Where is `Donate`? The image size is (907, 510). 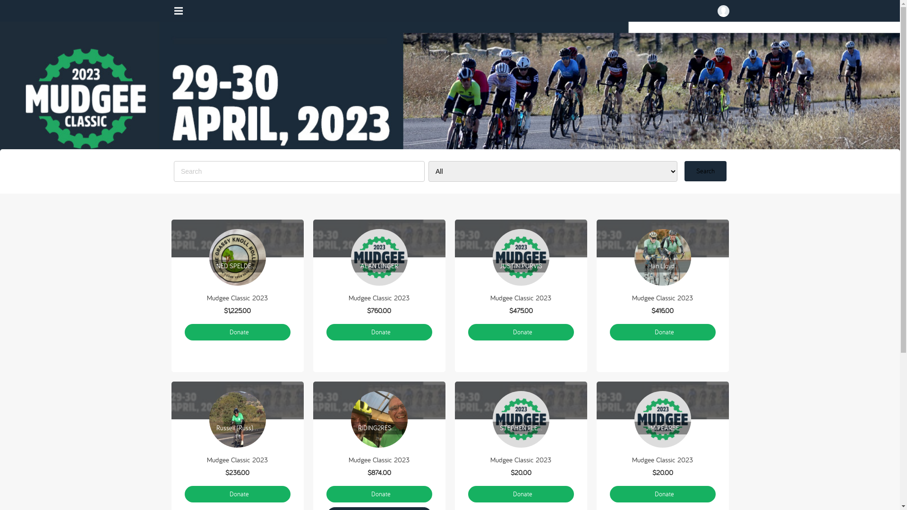 Donate is located at coordinates (662, 494).